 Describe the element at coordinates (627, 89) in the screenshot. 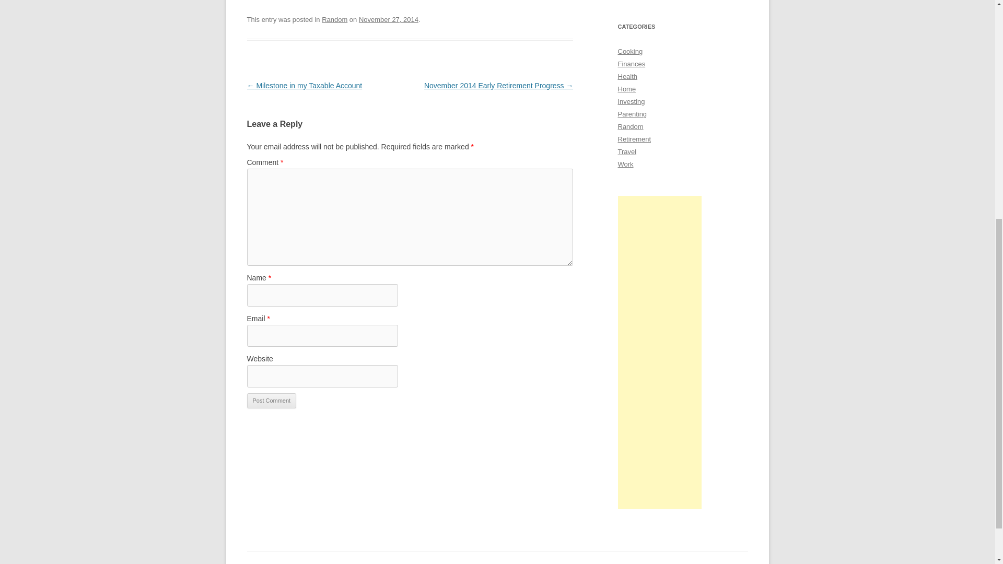

I see `Home` at that location.